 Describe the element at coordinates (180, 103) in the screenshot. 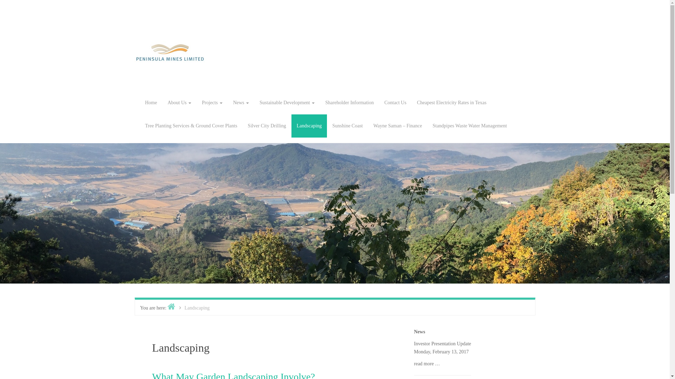

I see `About Us` at that location.